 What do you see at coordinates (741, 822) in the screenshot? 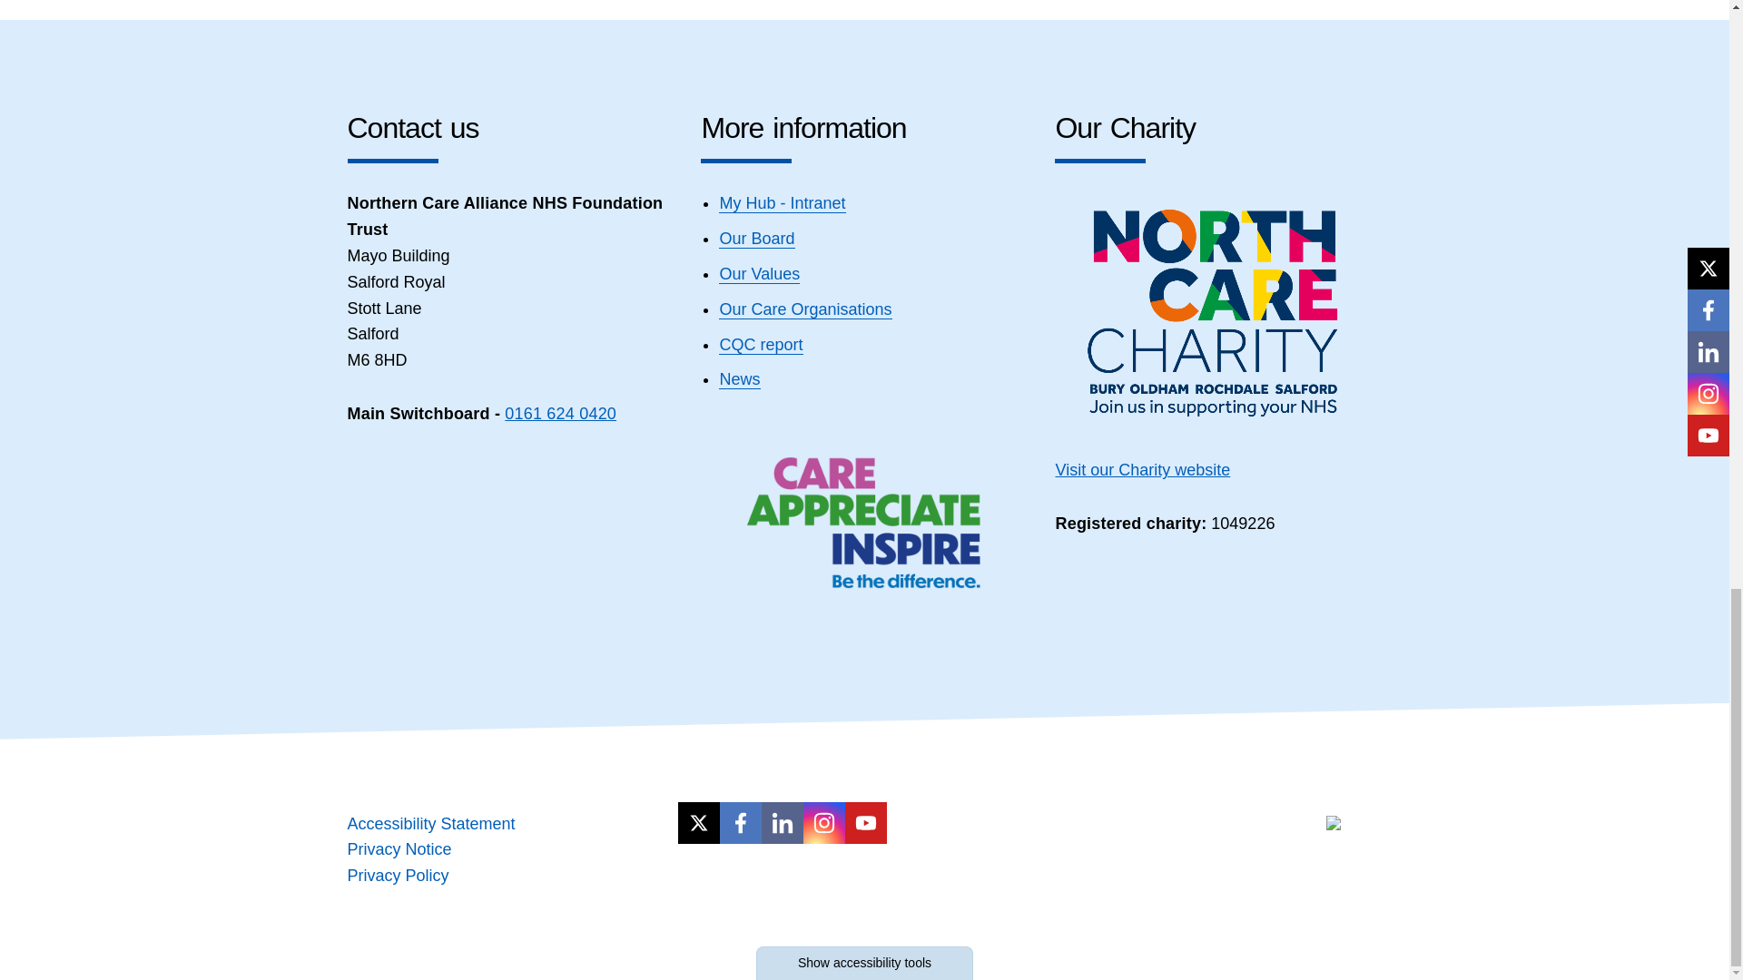
I see `Facebook` at bounding box center [741, 822].